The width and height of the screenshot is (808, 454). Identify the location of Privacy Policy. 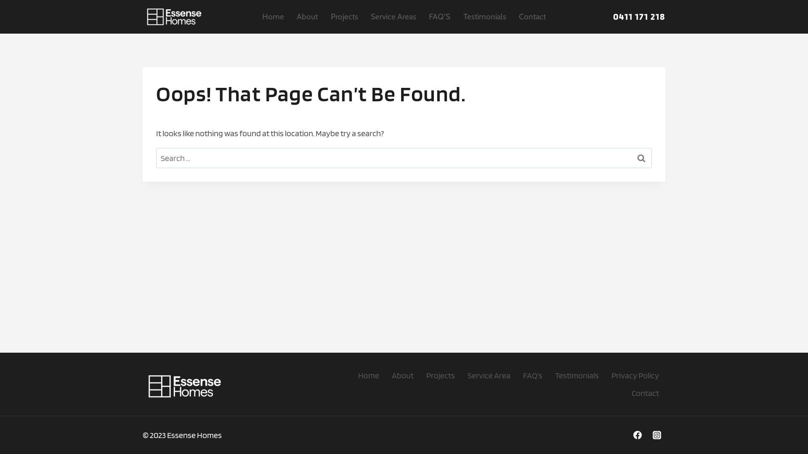
(635, 375).